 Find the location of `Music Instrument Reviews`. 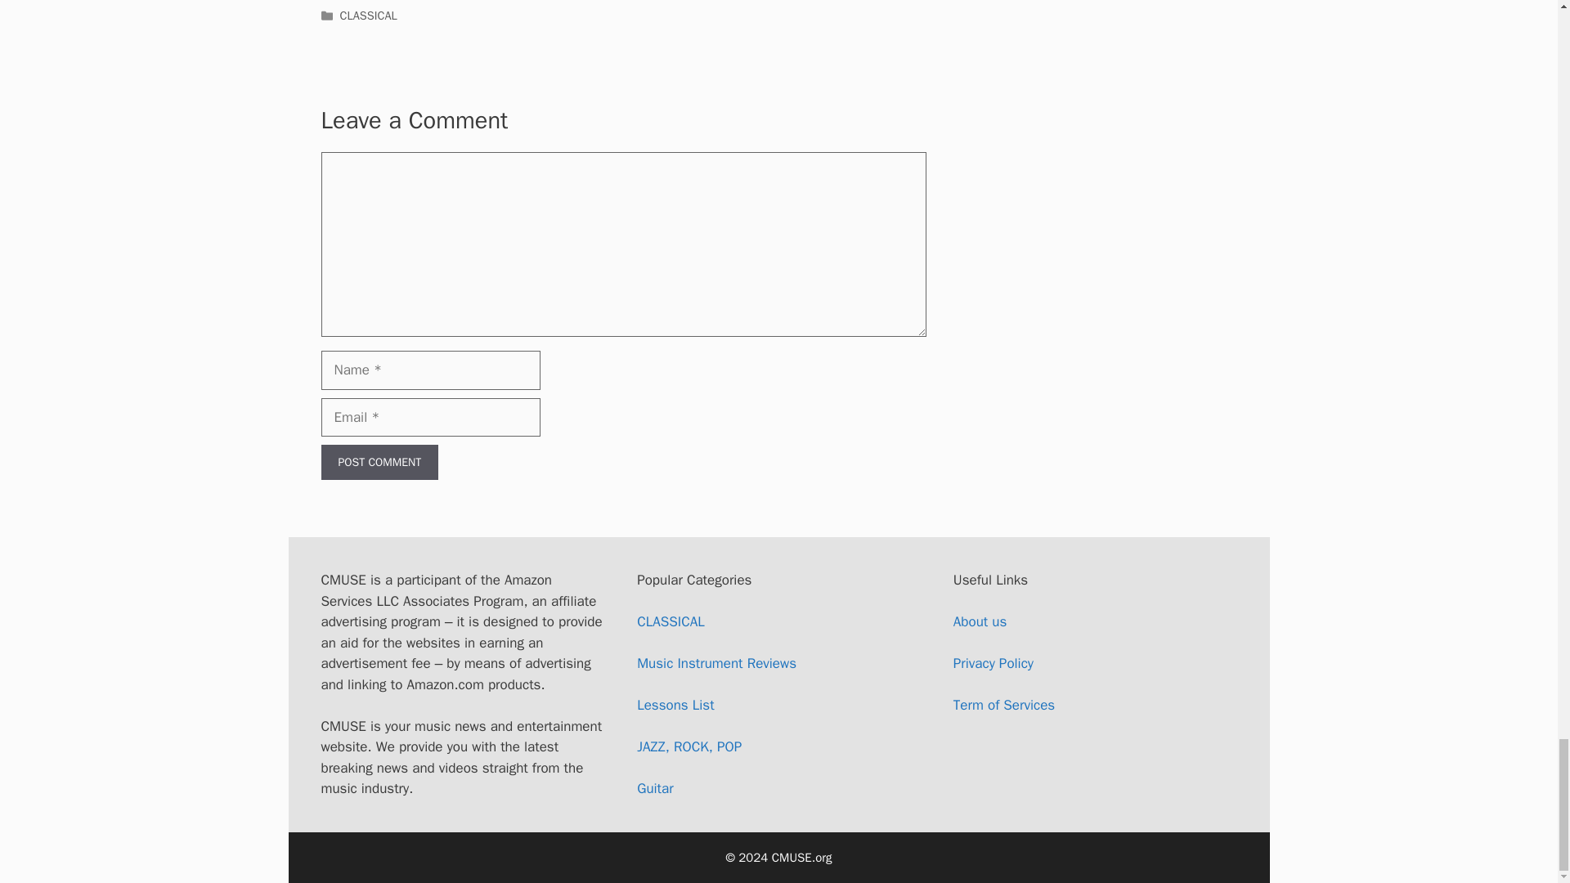

Music Instrument Reviews is located at coordinates (716, 663).